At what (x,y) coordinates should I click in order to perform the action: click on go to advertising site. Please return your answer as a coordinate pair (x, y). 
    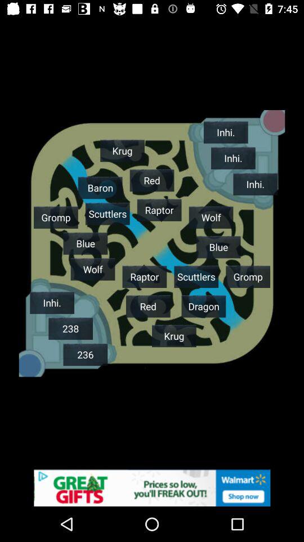
    Looking at the image, I should click on (152, 488).